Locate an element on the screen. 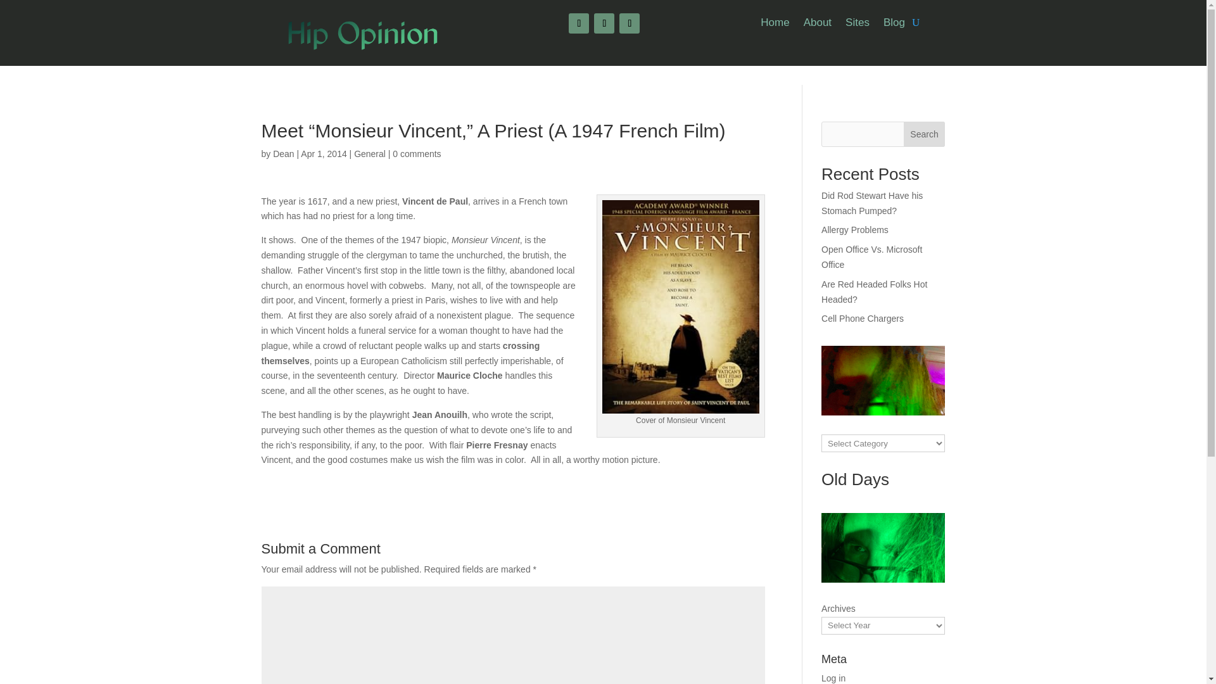 Image resolution: width=1216 pixels, height=684 pixels. Did Rod Stewart Have his Stomach Pumped? is located at coordinates (872, 203).